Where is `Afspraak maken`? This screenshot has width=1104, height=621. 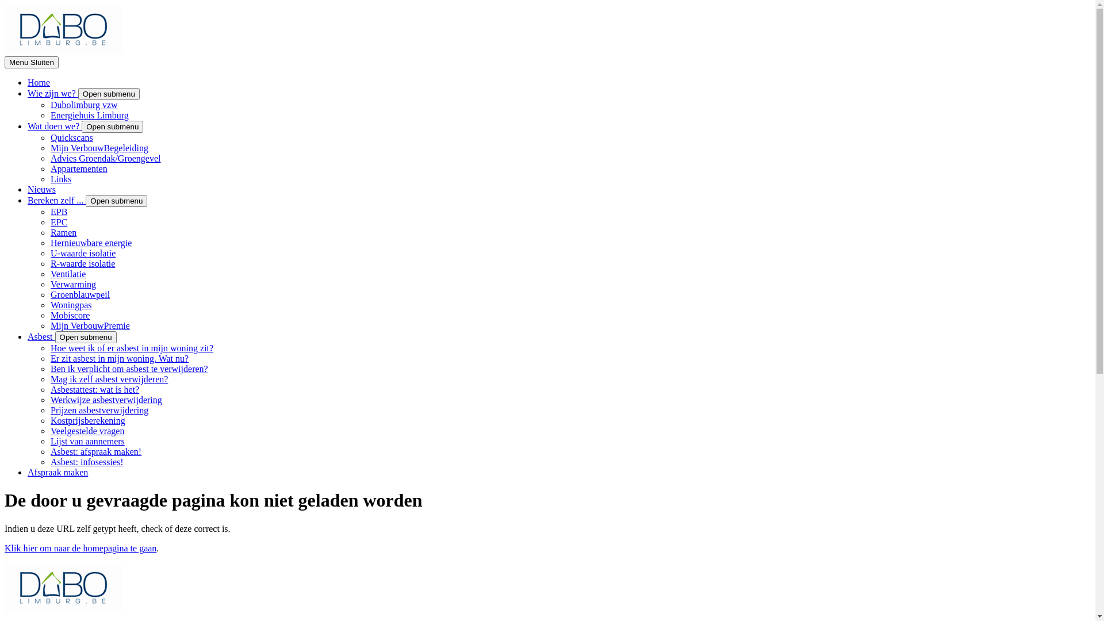 Afspraak maken is located at coordinates (57, 473).